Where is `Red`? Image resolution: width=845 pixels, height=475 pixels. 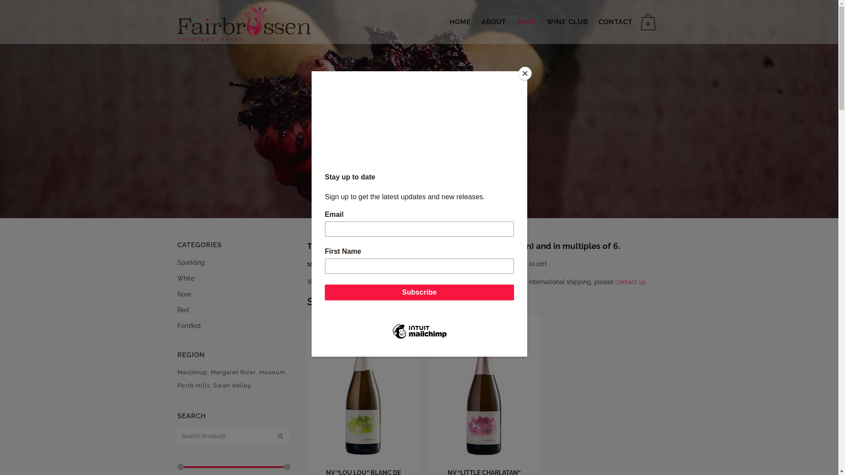 Red is located at coordinates (183, 310).